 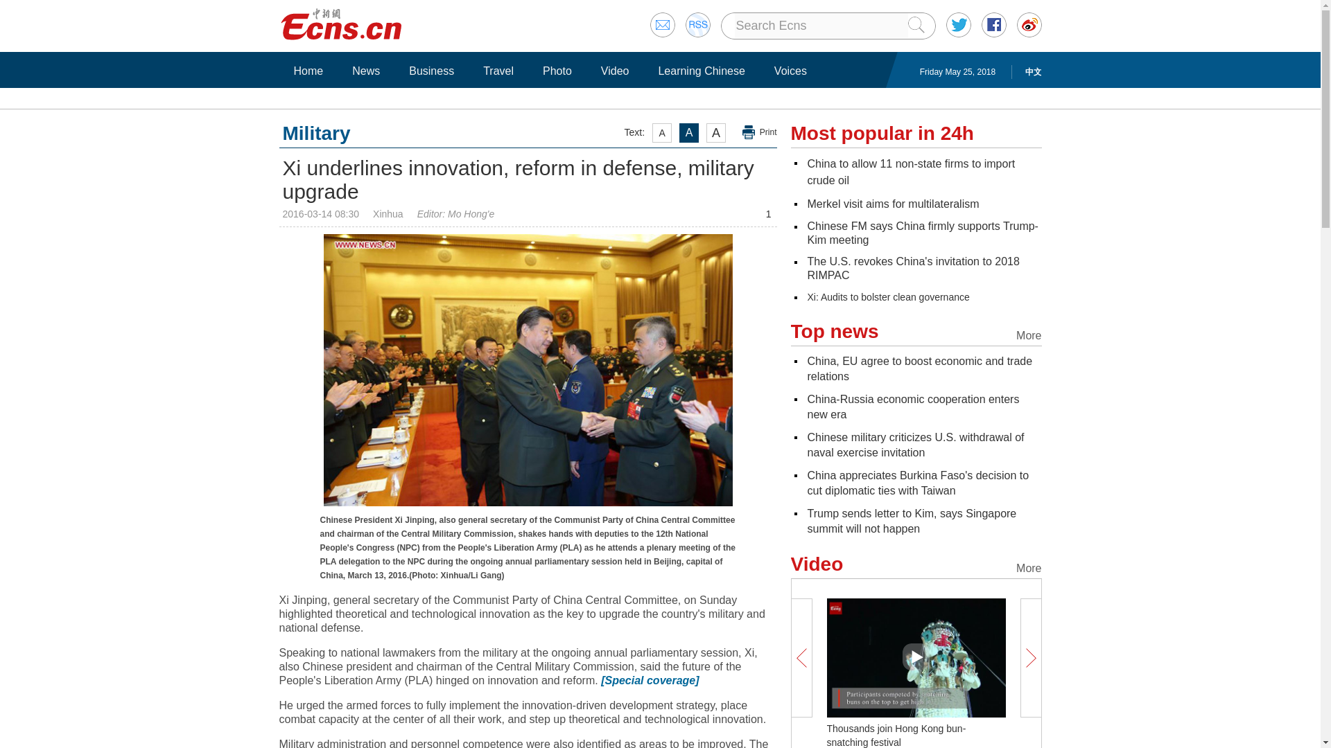 What do you see at coordinates (616, 71) in the screenshot?
I see `Video` at bounding box center [616, 71].